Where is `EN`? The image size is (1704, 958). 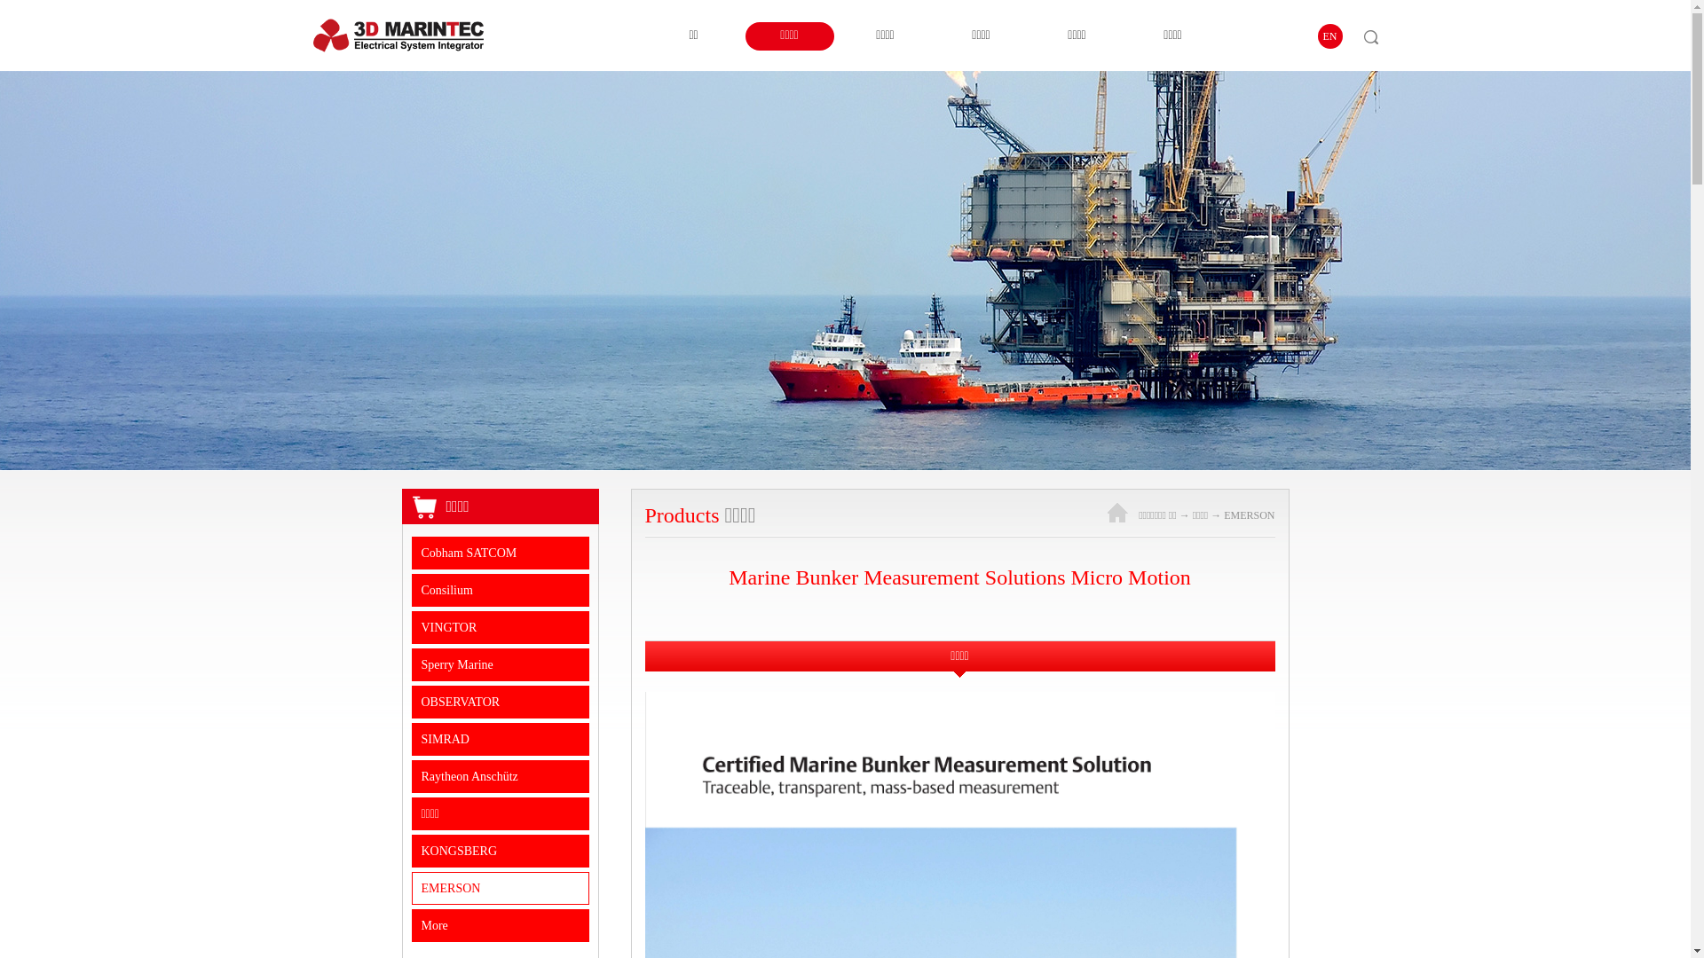 EN is located at coordinates (1329, 36).